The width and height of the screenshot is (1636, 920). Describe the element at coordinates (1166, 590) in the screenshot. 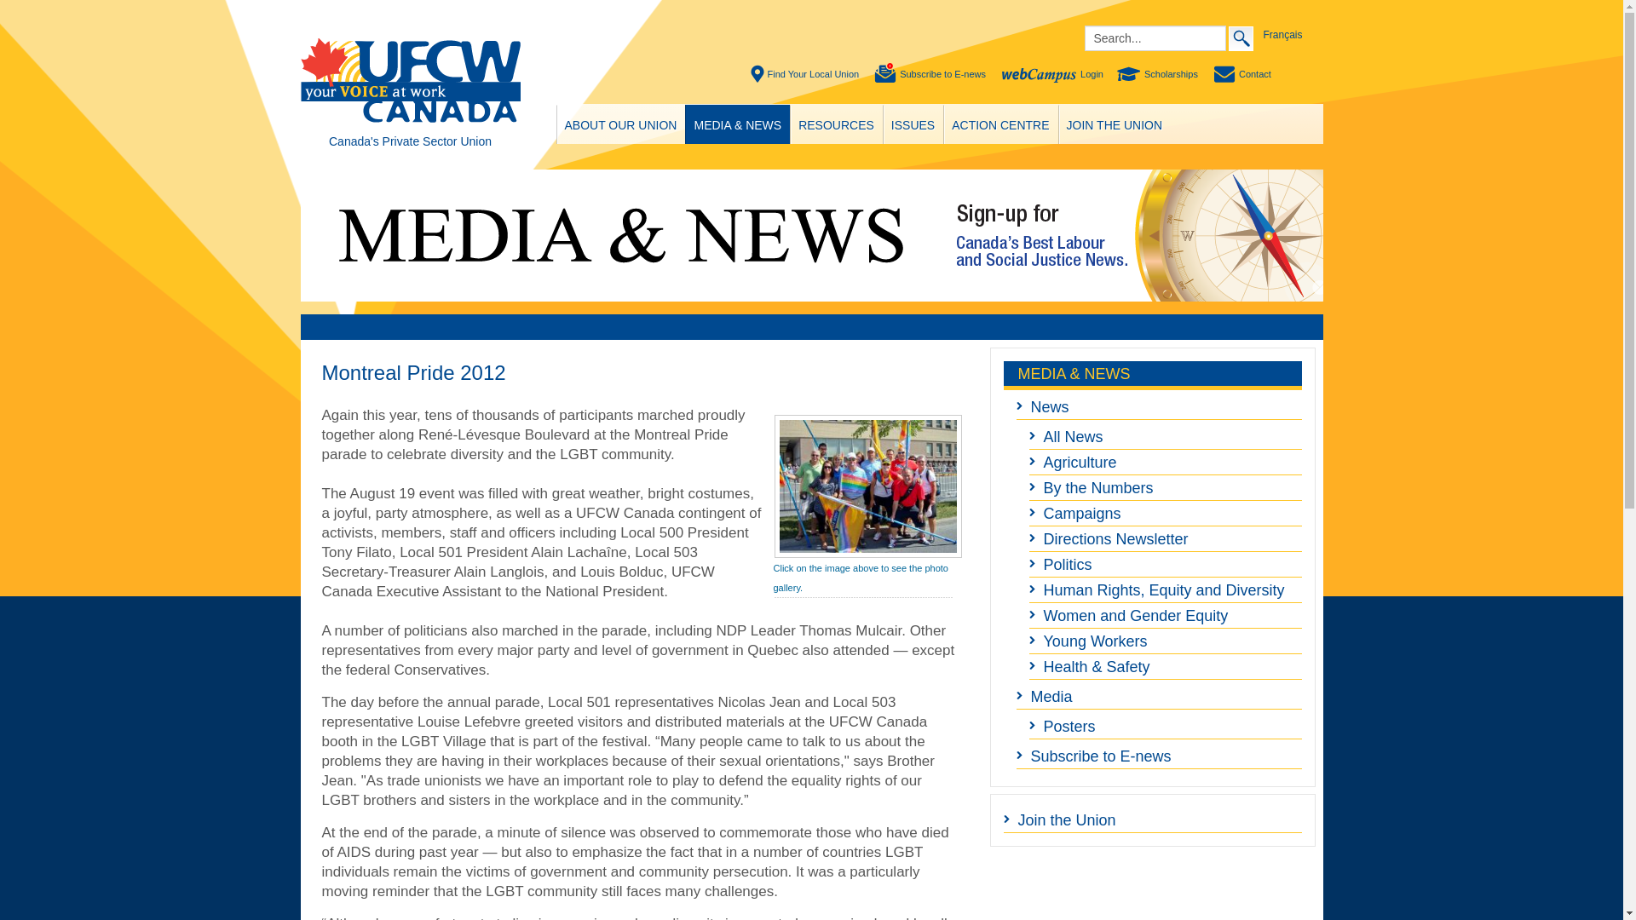

I see `Human Rights, Equity and Diversity` at that location.